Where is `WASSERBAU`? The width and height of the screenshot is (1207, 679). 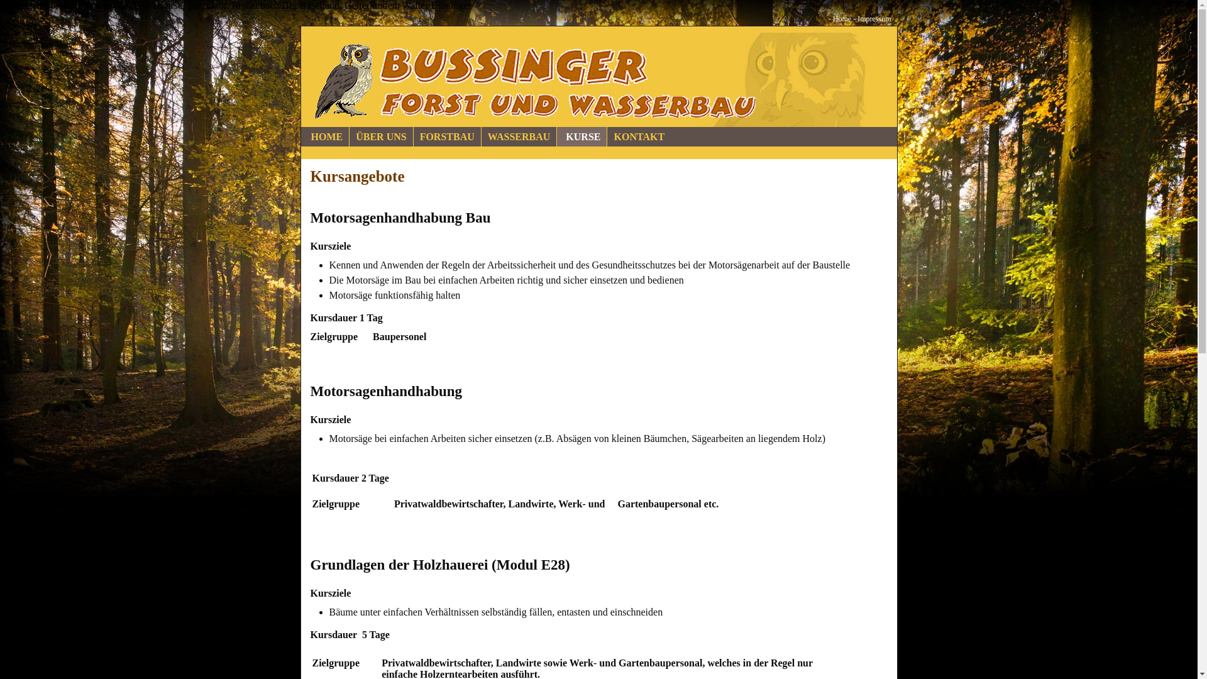
WASSERBAU is located at coordinates (519, 137).